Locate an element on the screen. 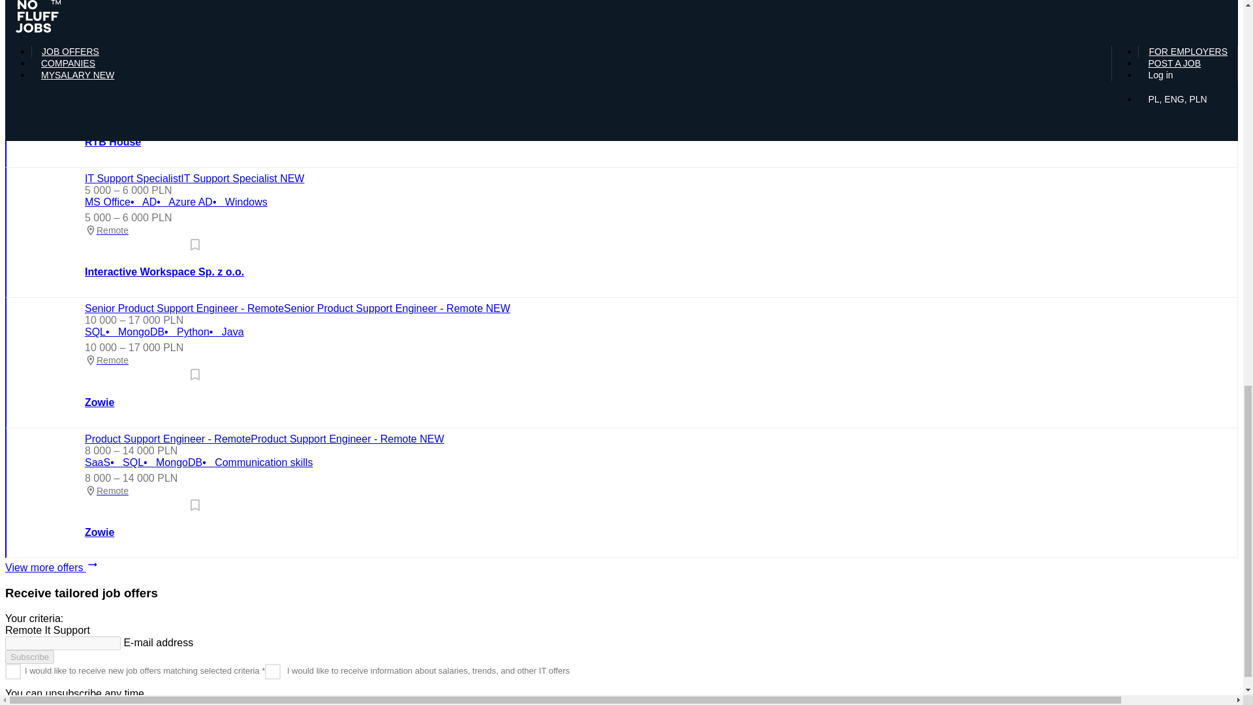  View more offers is located at coordinates (621, 566).